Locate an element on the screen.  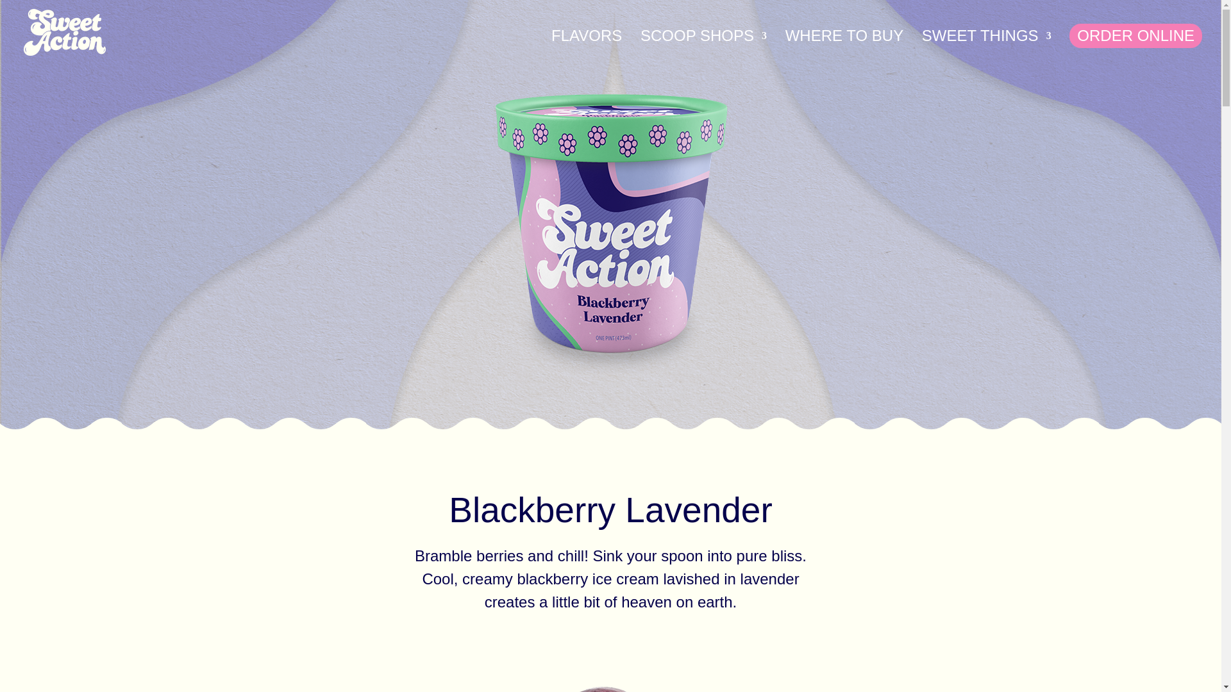
SCOOP SHOPS is located at coordinates (703, 47).